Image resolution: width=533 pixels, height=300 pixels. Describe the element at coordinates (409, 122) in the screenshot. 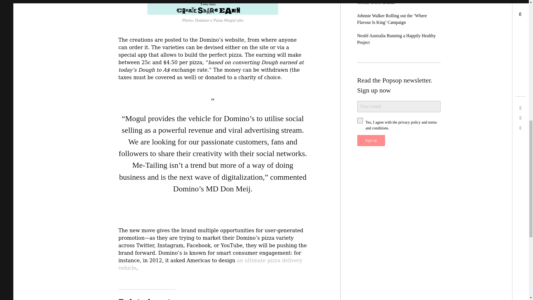

I see `privacy policy` at that location.